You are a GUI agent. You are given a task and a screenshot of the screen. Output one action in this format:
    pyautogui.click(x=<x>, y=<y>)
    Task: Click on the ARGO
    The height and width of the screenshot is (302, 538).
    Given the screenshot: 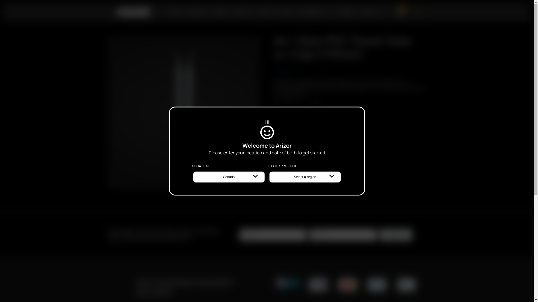 What is the action you would take?
    pyautogui.click(x=270, y=12)
    